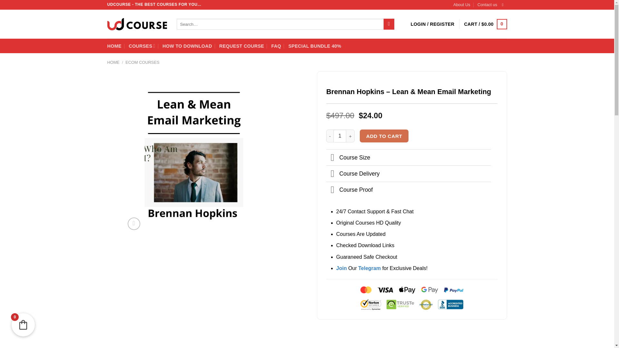  What do you see at coordinates (187, 46) in the screenshot?
I see `HOW TO DOWNLOAD` at bounding box center [187, 46].